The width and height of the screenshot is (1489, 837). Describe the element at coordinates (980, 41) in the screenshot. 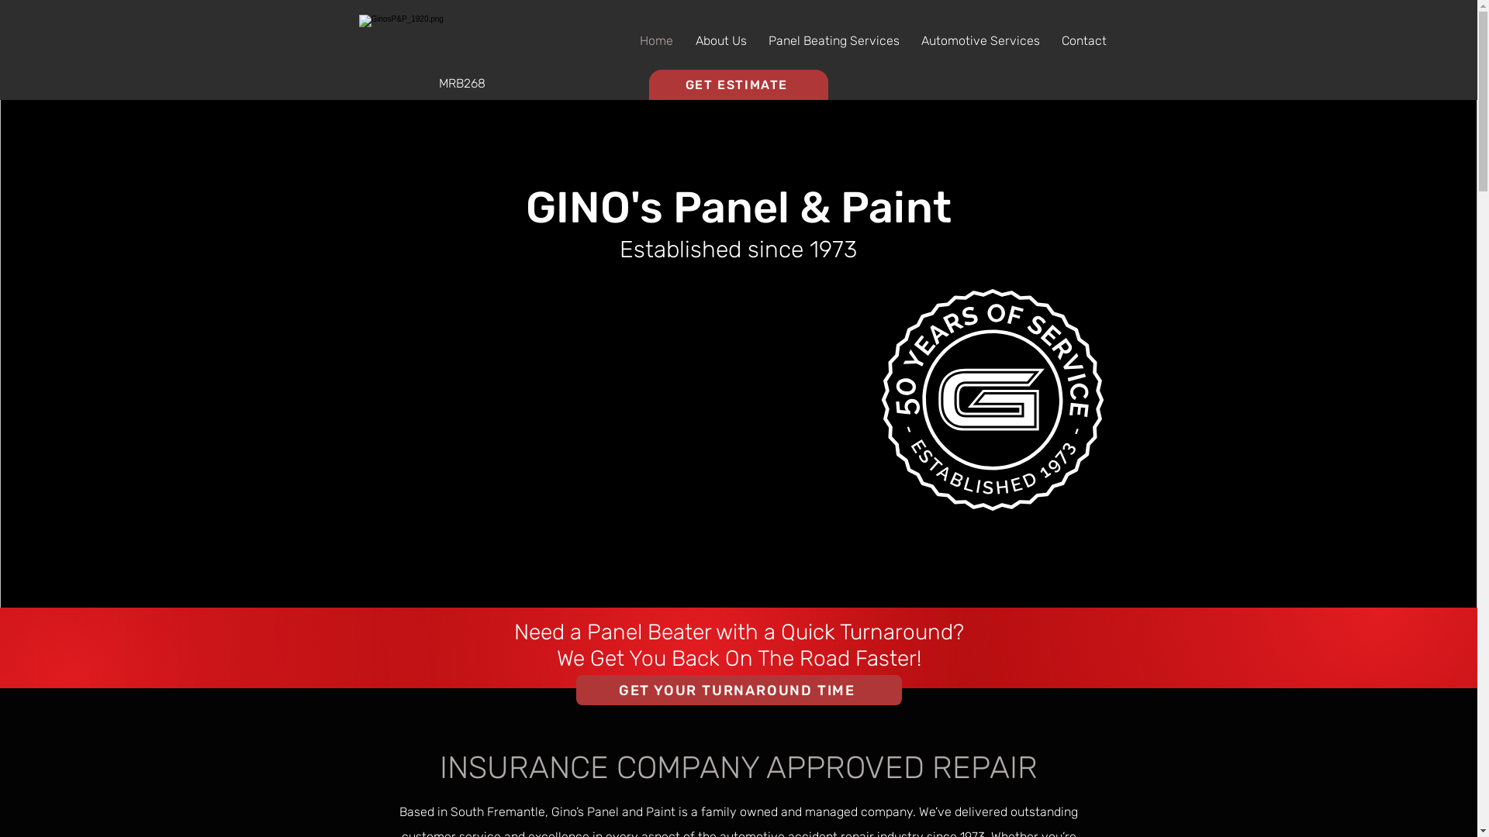

I see `Automotive Services` at that location.